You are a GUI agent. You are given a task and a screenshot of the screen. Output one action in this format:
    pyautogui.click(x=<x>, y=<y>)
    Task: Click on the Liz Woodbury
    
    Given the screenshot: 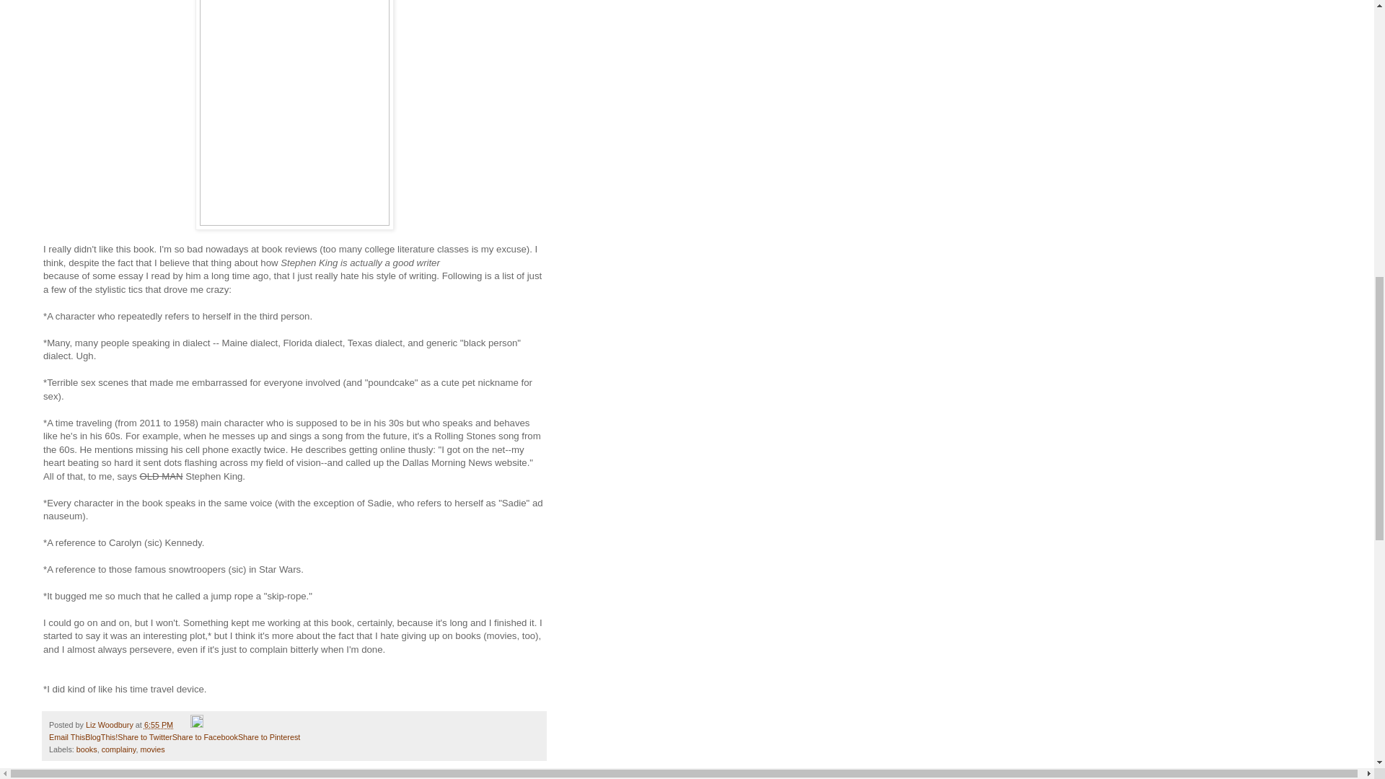 What is the action you would take?
    pyautogui.click(x=111, y=724)
    